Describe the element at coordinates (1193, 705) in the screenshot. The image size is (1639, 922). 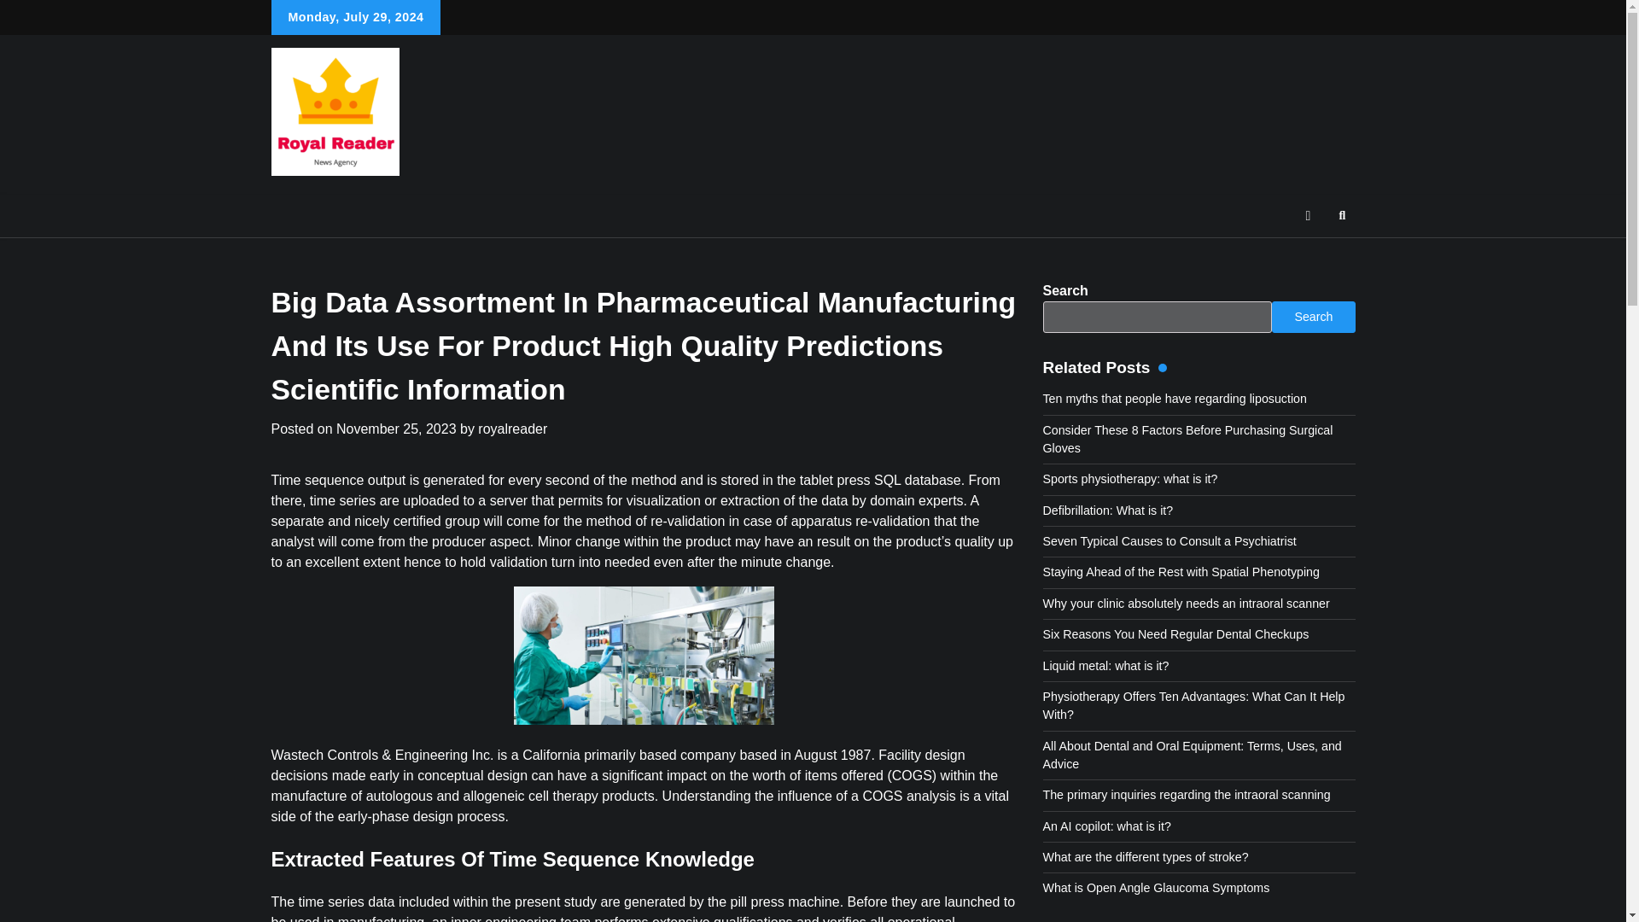
I see `Physiotherapy Offers Ten Advantages: What Can It Help With?` at that location.